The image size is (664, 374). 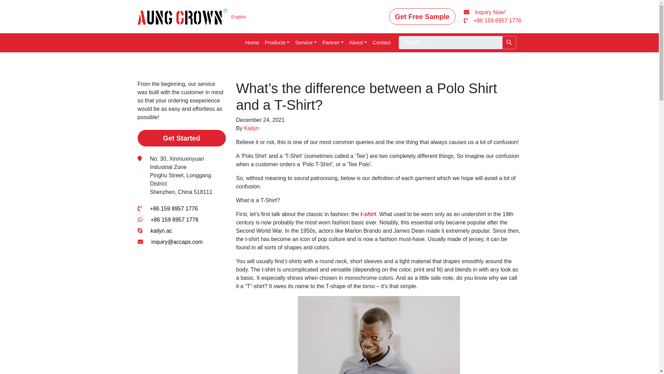 What do you see at coordinates (333, 43) in the screenshot?
I see `Partner` at bounding box center [333, 43].